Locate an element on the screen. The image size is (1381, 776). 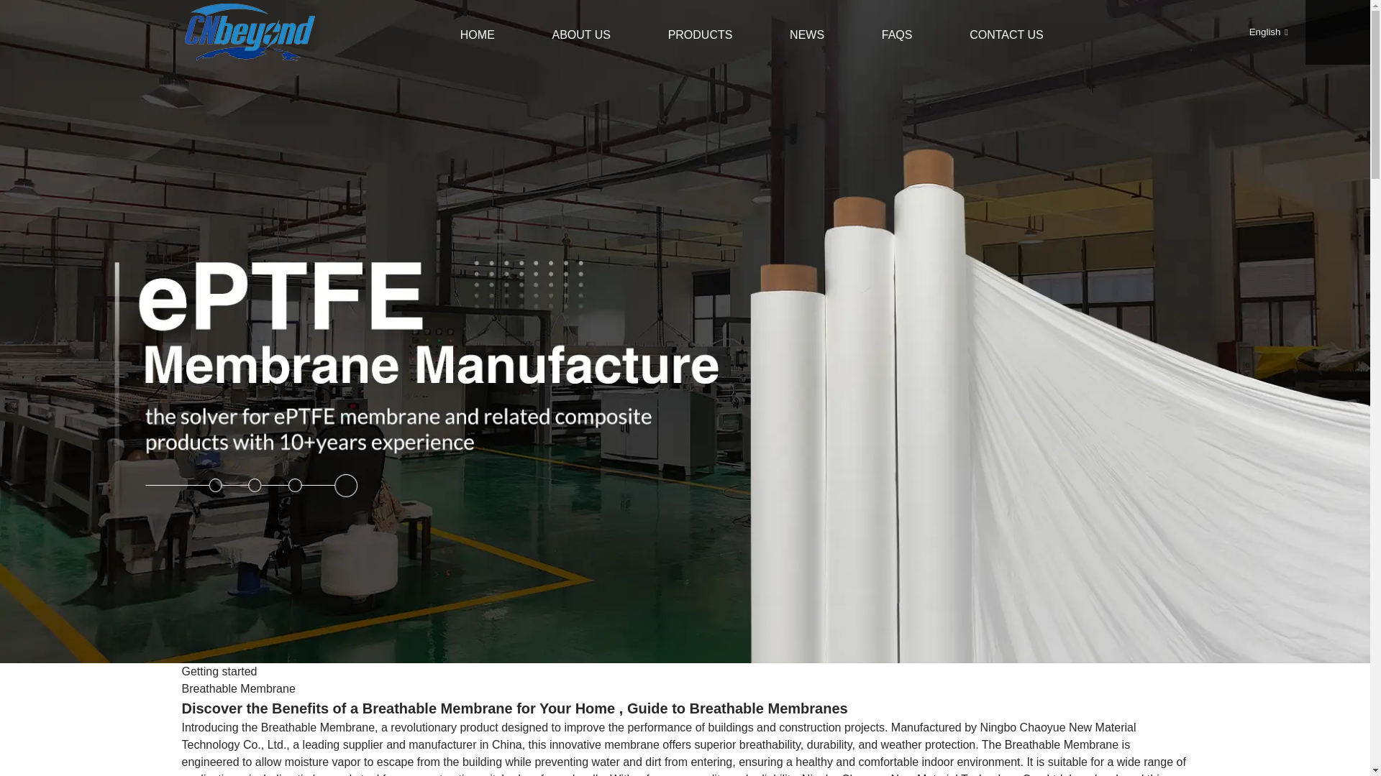
PRODUCTS is located at coordinates (701, 34).